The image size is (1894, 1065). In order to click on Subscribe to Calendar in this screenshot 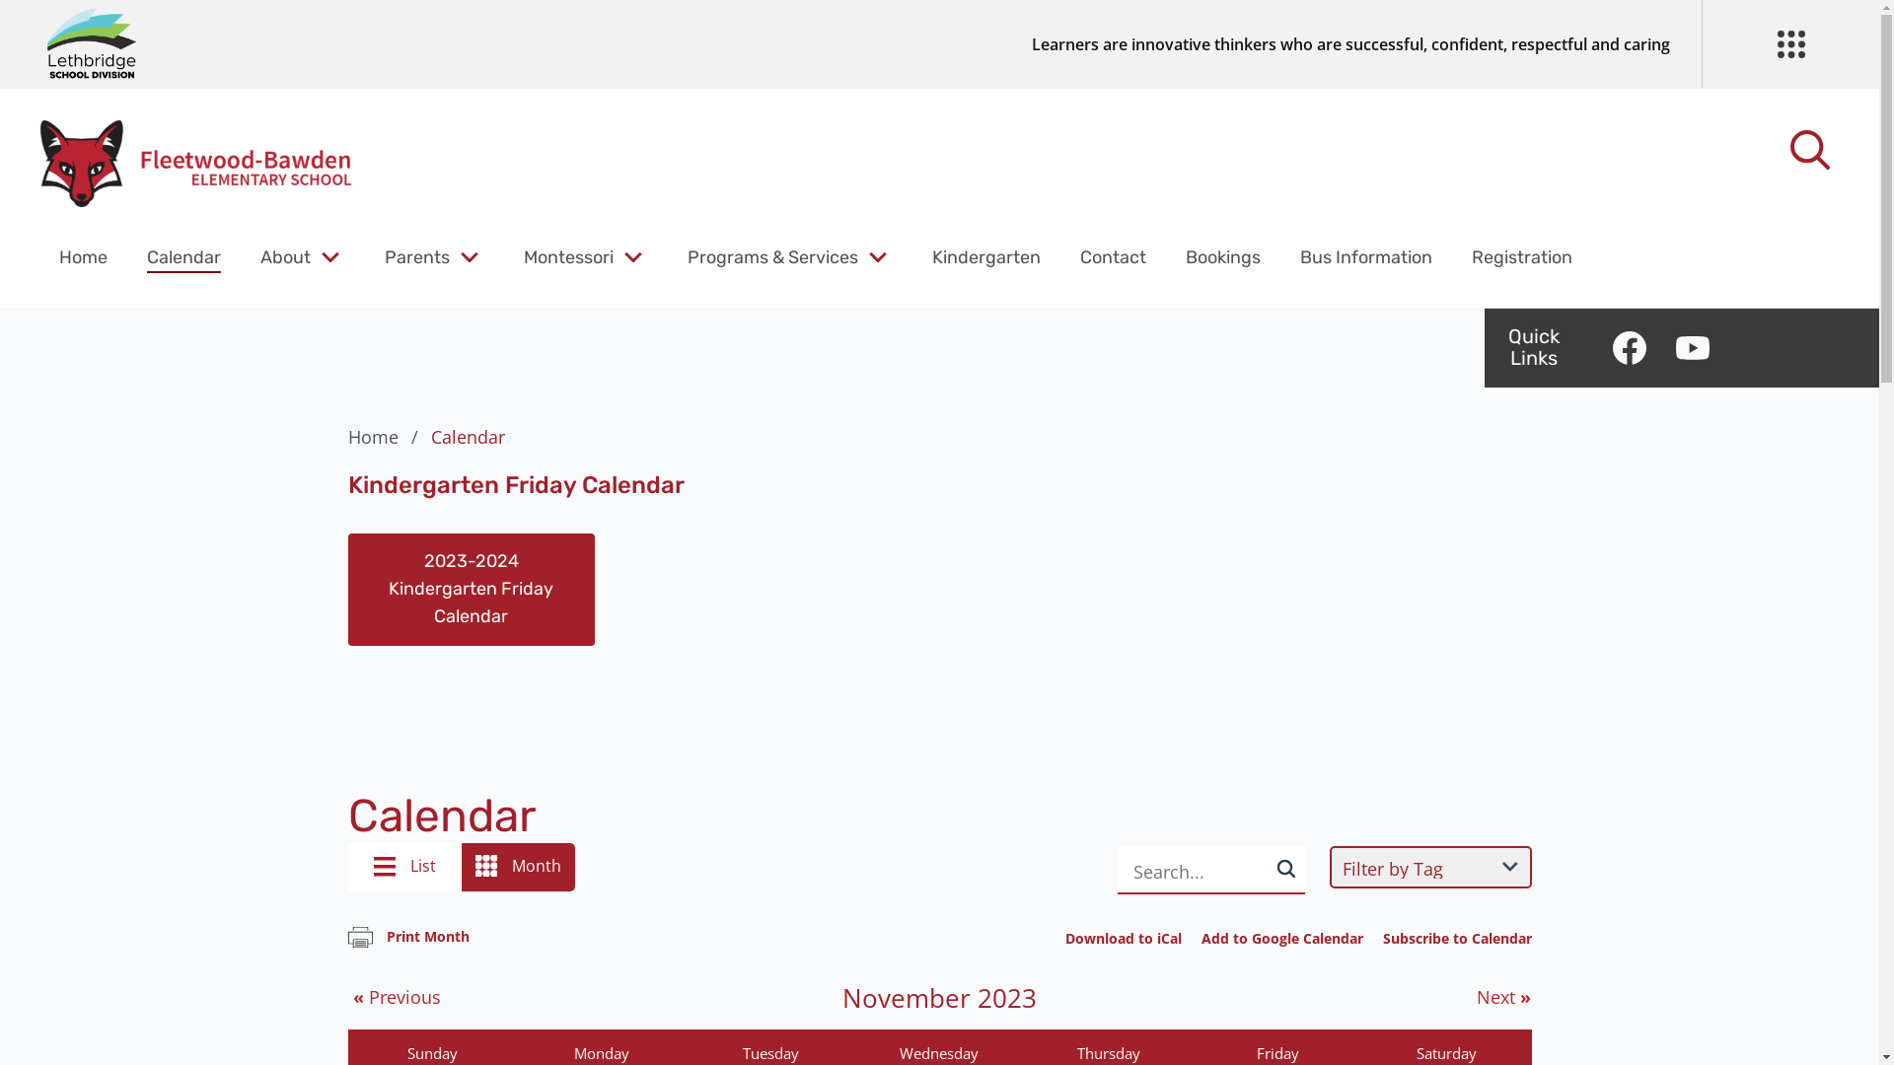, I will do `click(1458, 939)`.